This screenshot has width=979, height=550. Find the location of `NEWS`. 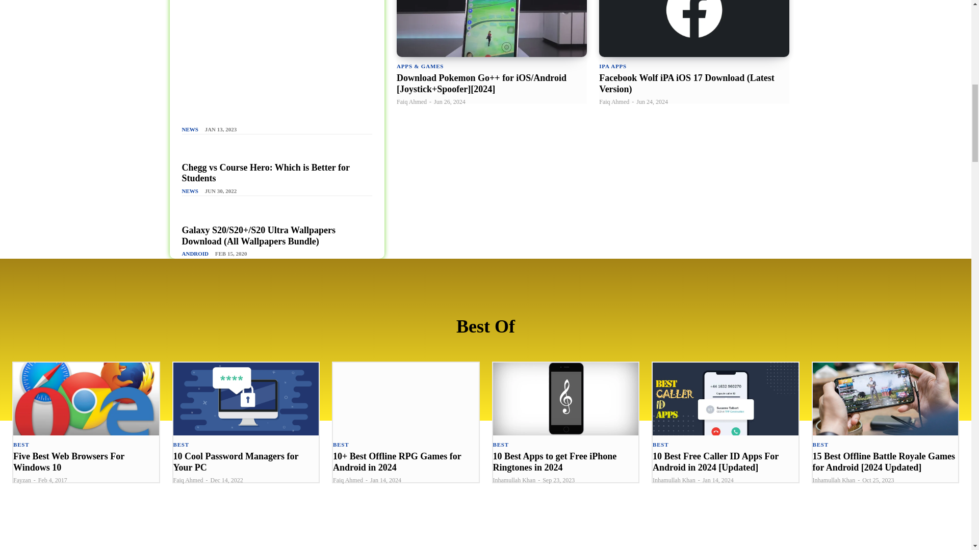

NEWS is located at coordinates (189, 191).